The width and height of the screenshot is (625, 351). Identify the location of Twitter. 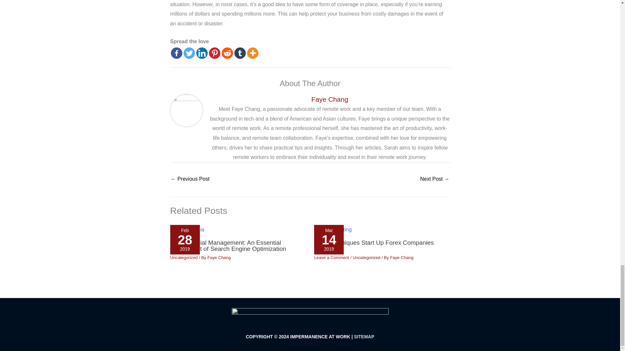
(189, 53).